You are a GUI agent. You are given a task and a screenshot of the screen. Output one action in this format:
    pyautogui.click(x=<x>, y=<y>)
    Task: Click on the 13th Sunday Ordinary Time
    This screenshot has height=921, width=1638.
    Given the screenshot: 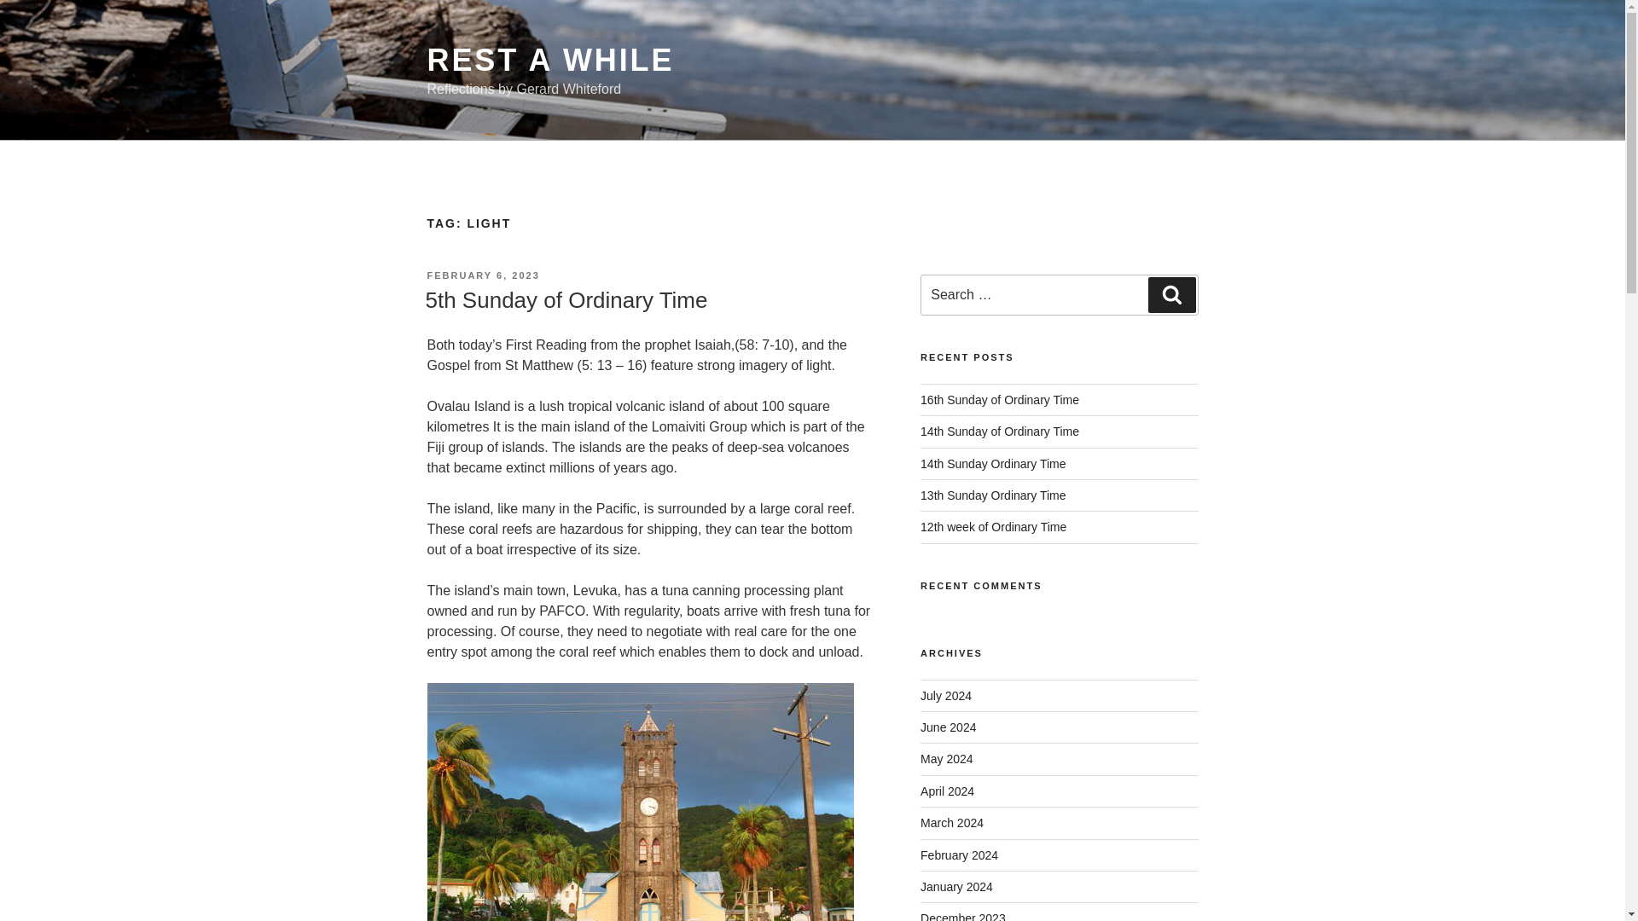 What is the action you would take?
    pyautogui.click(x=993, y=495)
    